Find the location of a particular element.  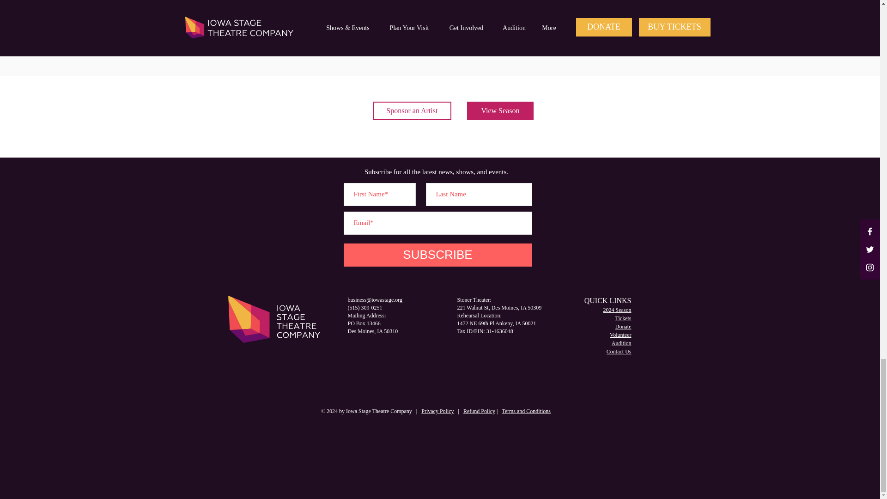

Sponsor an Artist is located at coordinates (412, 111).